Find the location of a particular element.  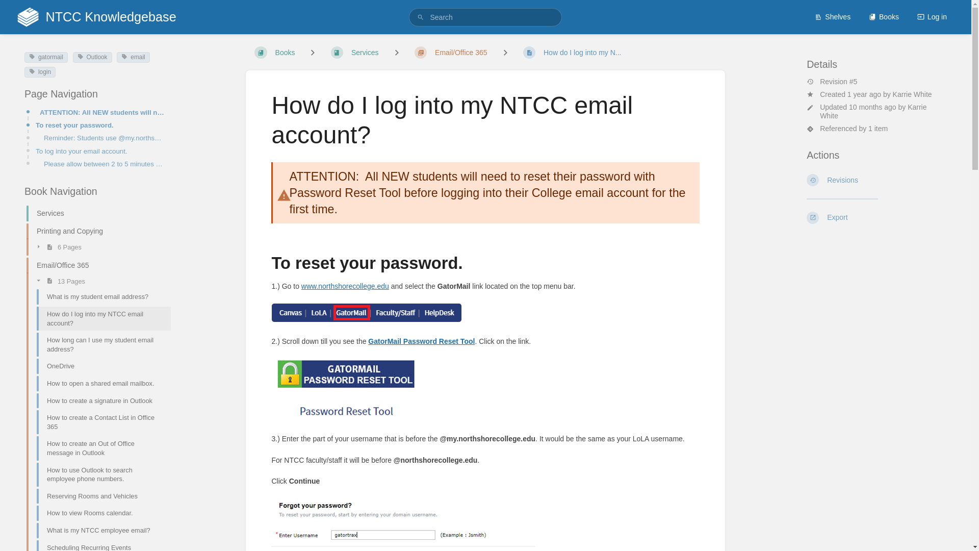

Printing and Copying is located at coordinates (94, 231).